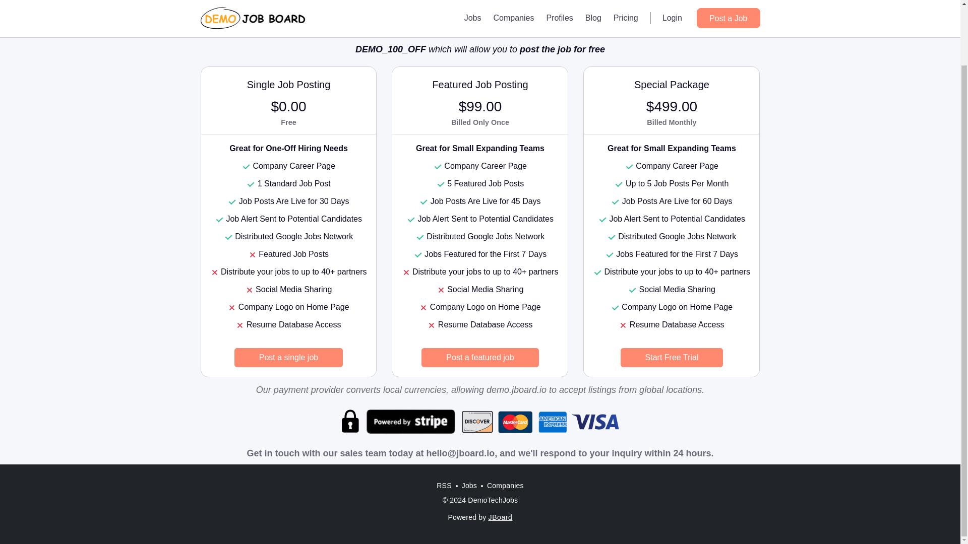  Describe the element at coordinates (501, 517) in the screenshot. I see `JBoard` at that location.